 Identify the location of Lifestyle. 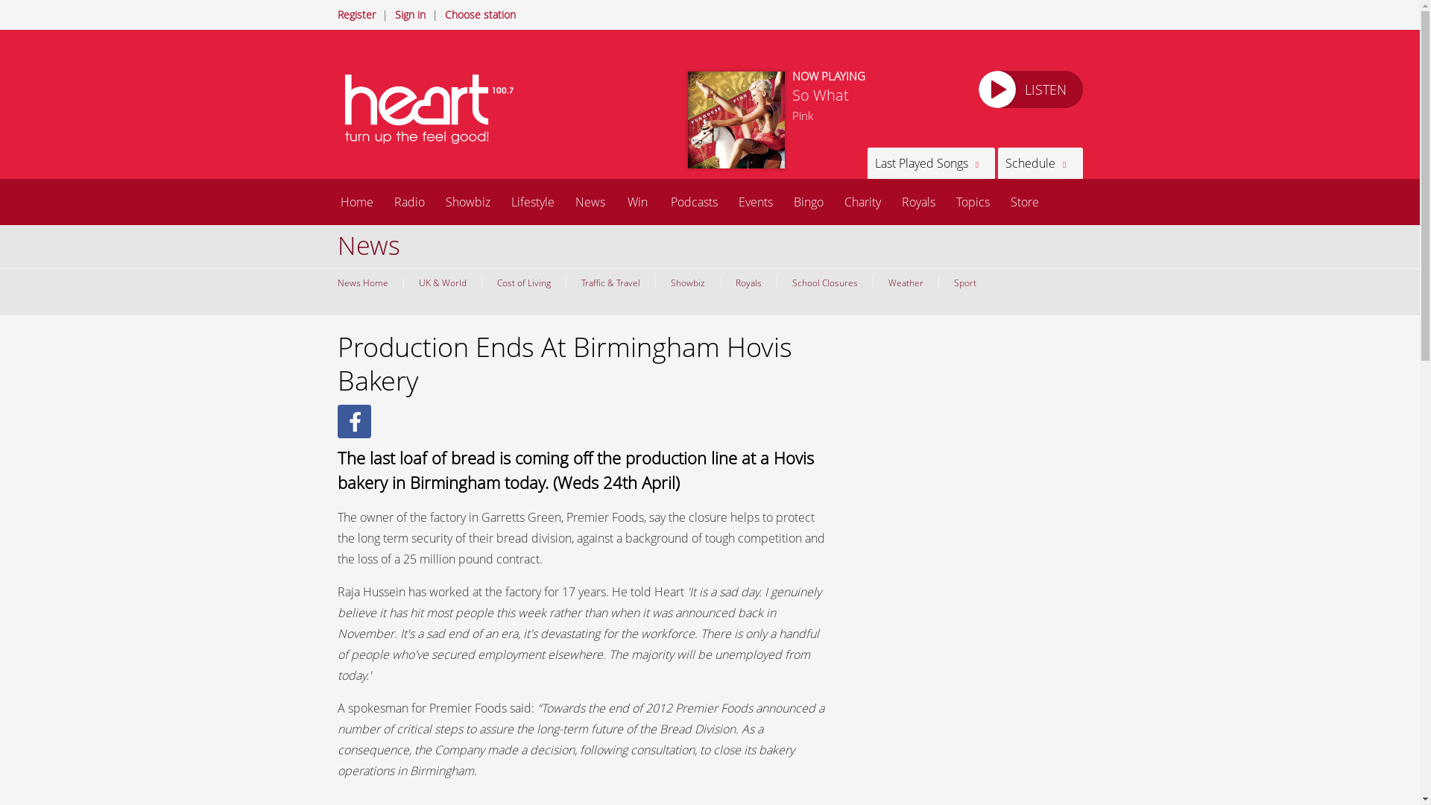
(533, 201).